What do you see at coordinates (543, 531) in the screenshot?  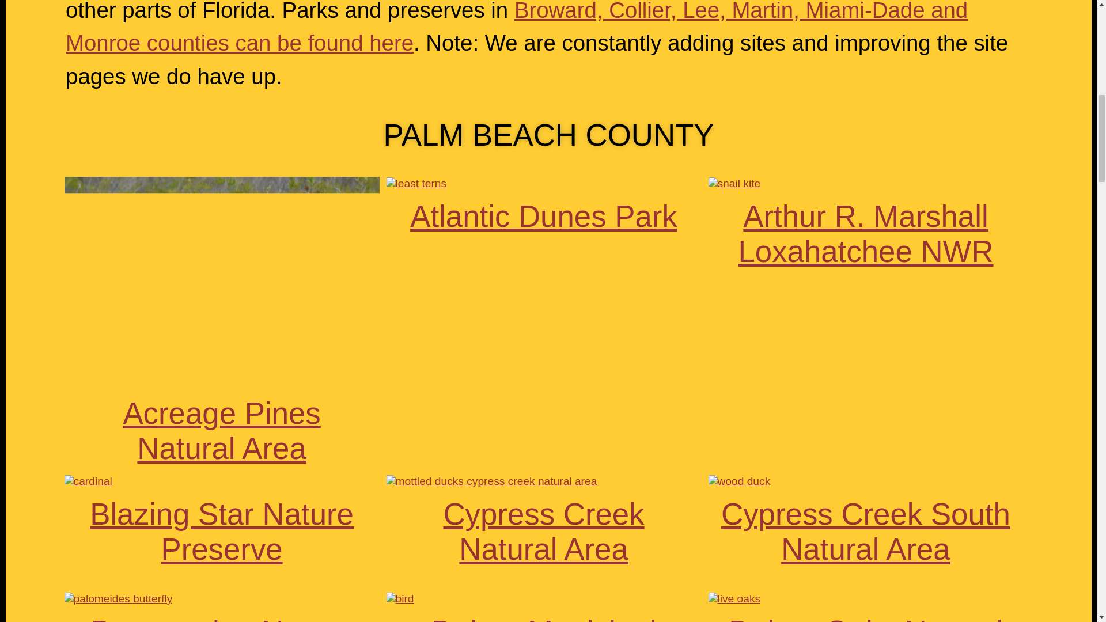 I see `Cypress Creek Natural Area` at bounding box center [543, 531].